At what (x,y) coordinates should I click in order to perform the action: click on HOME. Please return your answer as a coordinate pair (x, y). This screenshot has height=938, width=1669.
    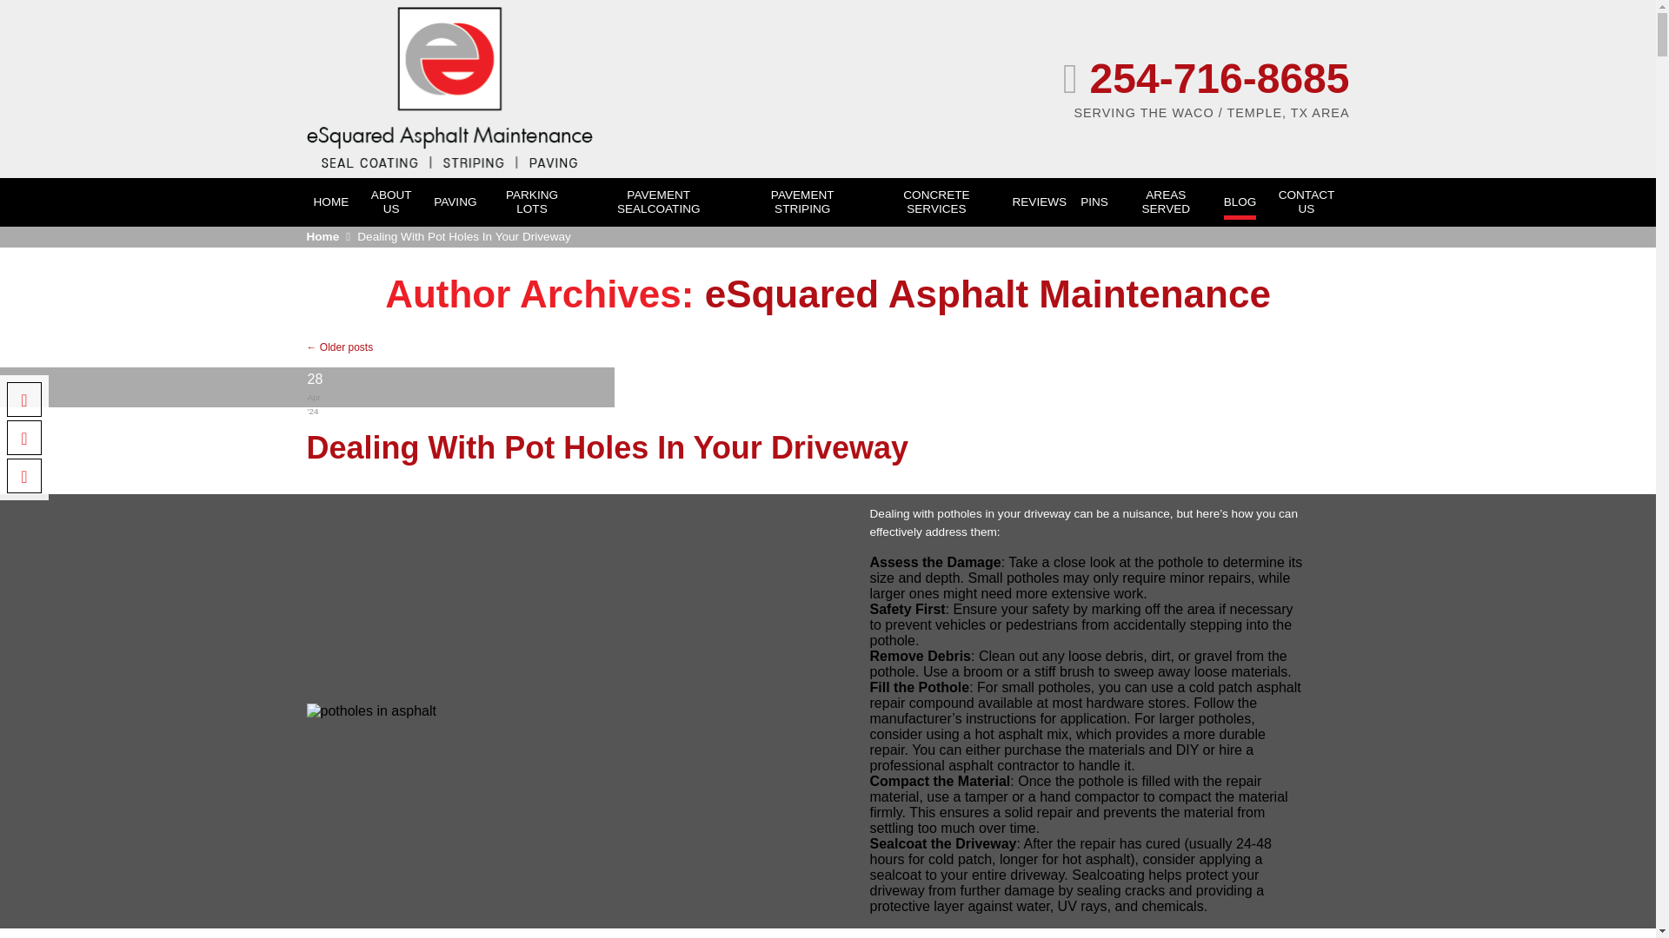
    Looking at the image, I should click on (330, 201).